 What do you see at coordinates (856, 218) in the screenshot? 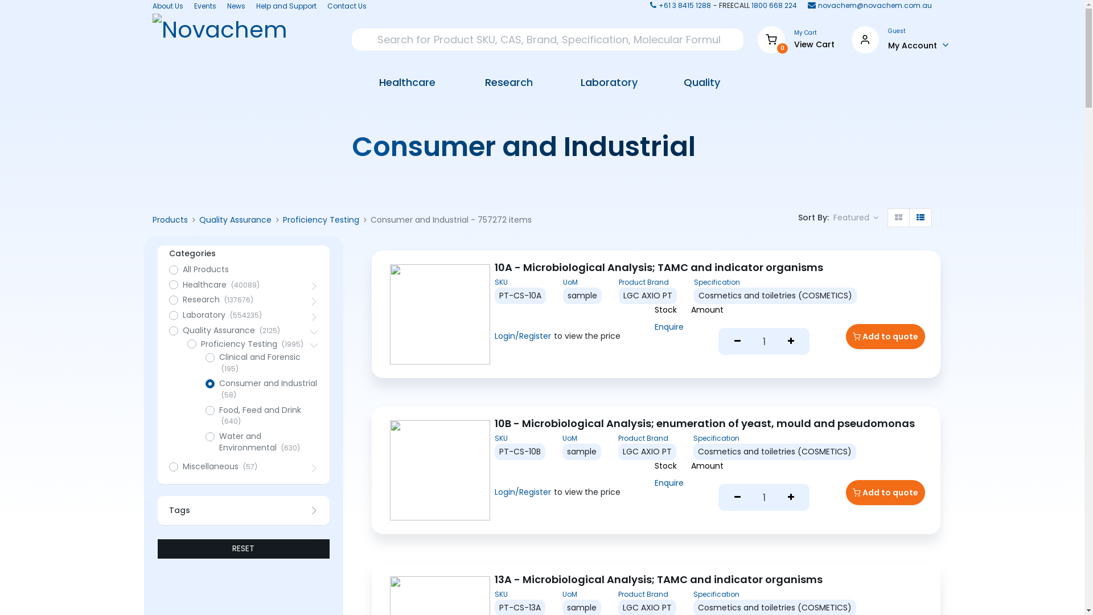
I see `Featured` at bounding box center [856, 218].